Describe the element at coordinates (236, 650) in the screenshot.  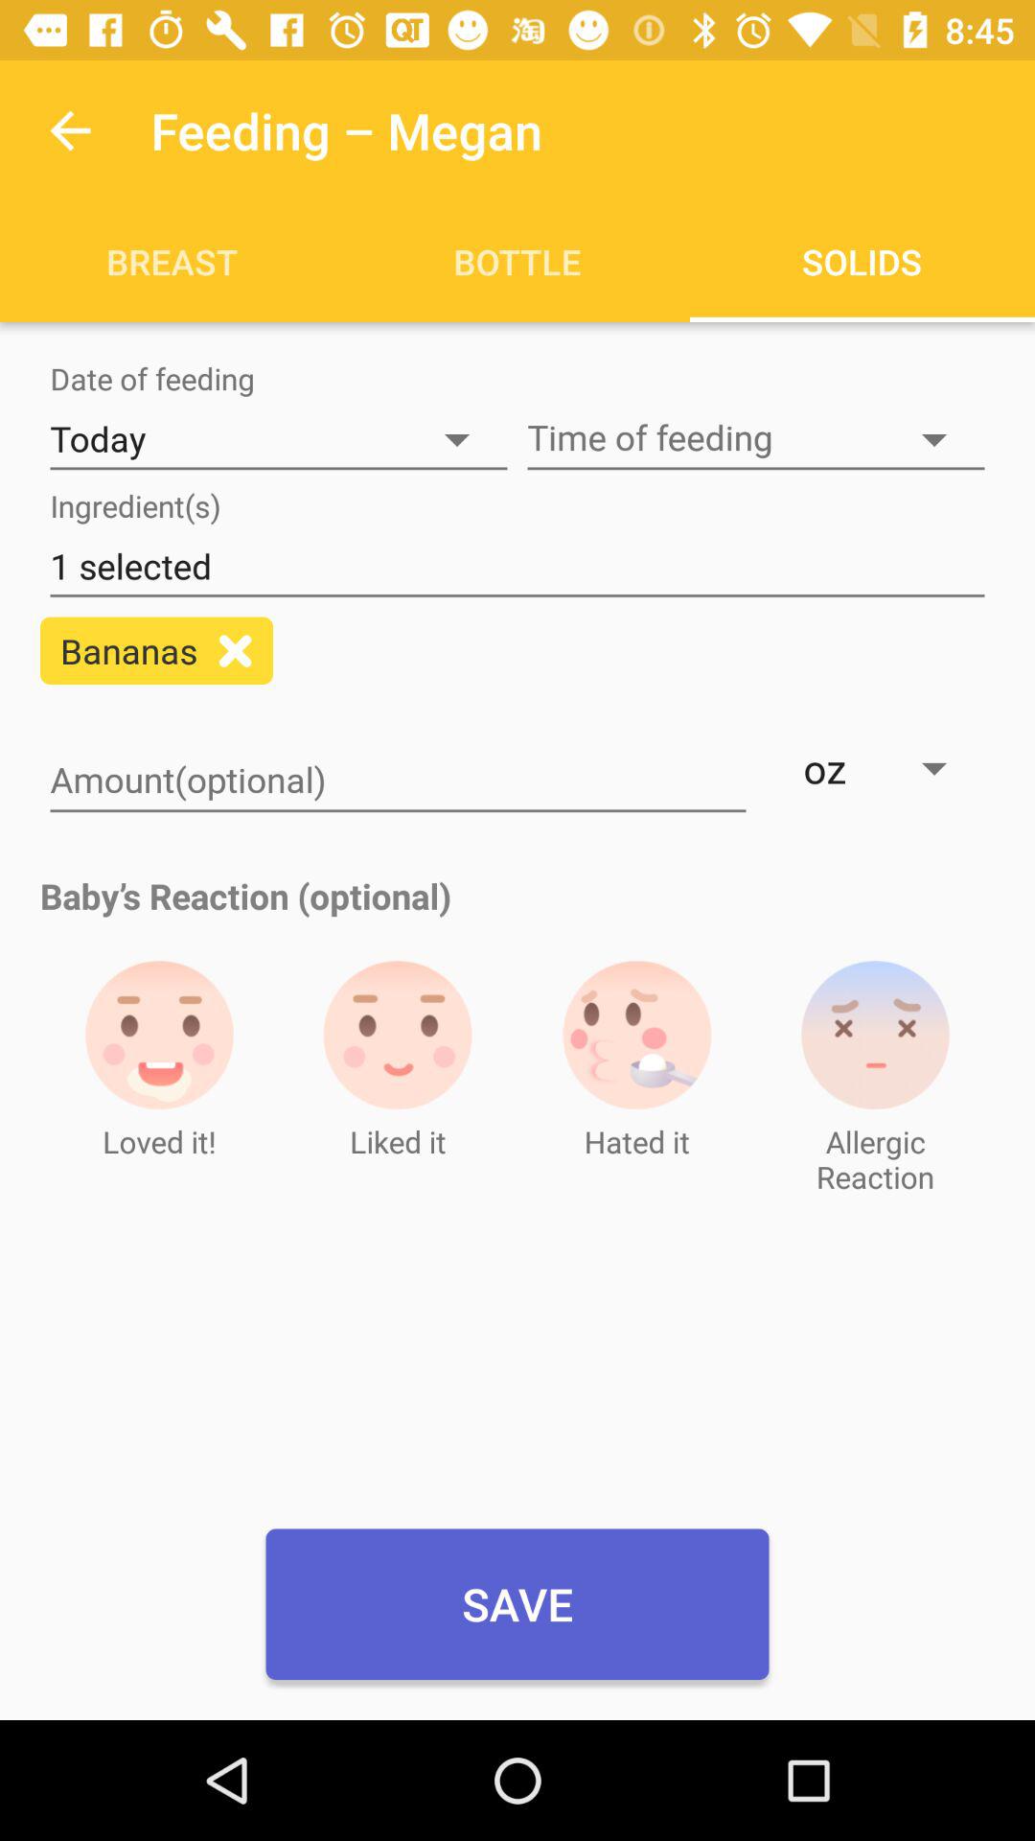
I see `go to add` at that location.